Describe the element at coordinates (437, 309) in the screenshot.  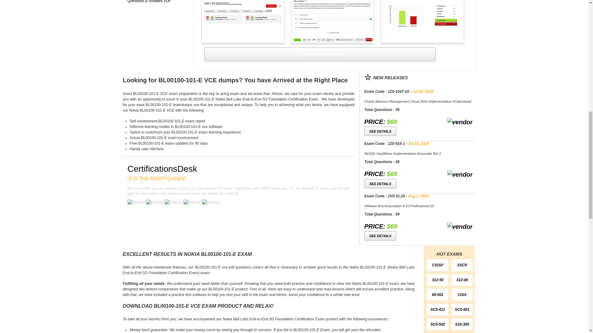
I see `SC0-411` at that location.